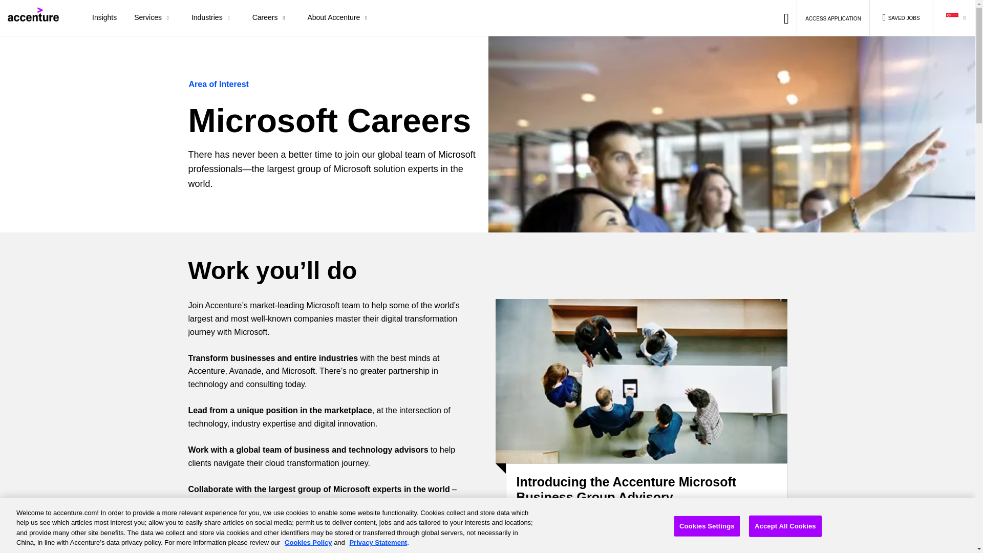 Image resolution: width=983 pixels, height=553 pixels. Describe the element at coordinates (213, 18) in the screenshot. I see `Industries` at that location.